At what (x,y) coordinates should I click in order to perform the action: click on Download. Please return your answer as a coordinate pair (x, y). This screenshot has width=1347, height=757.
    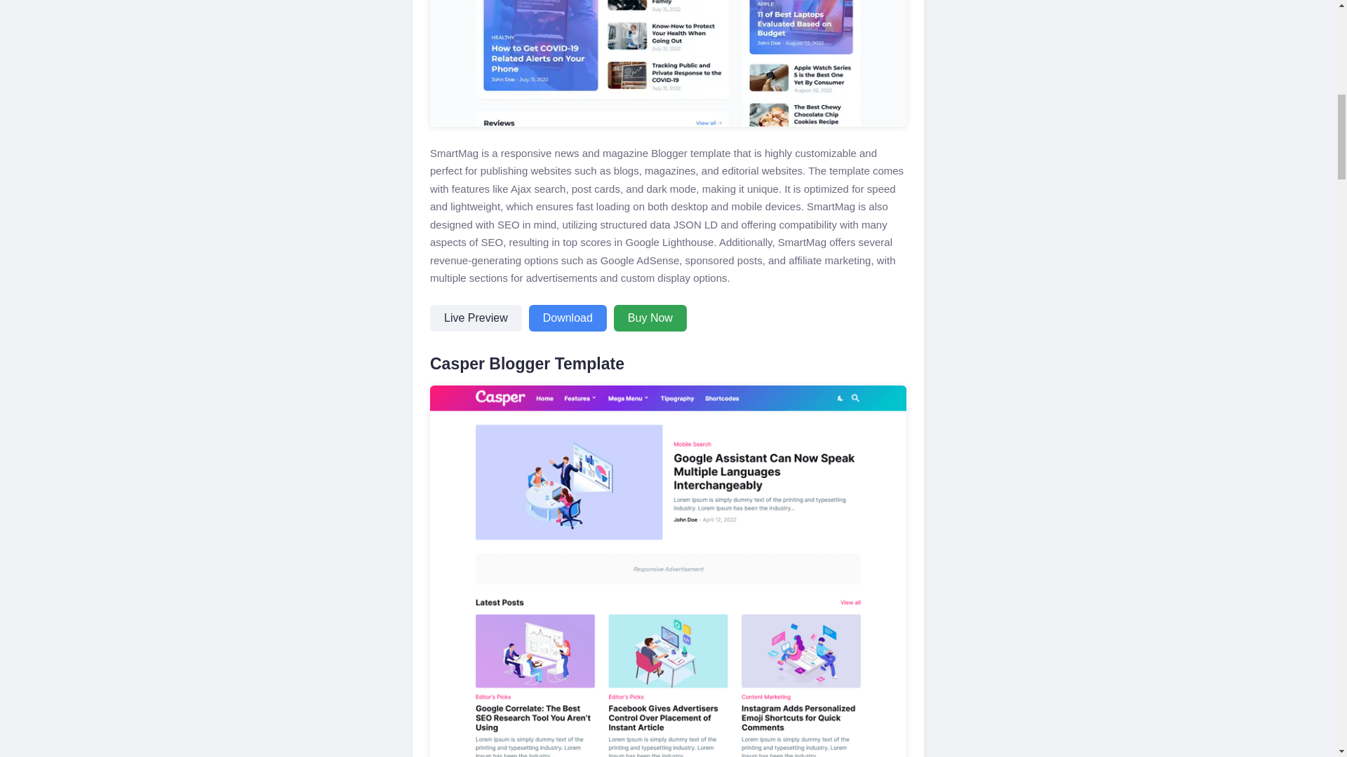
    Looking at the image, I should click on (568, 318).